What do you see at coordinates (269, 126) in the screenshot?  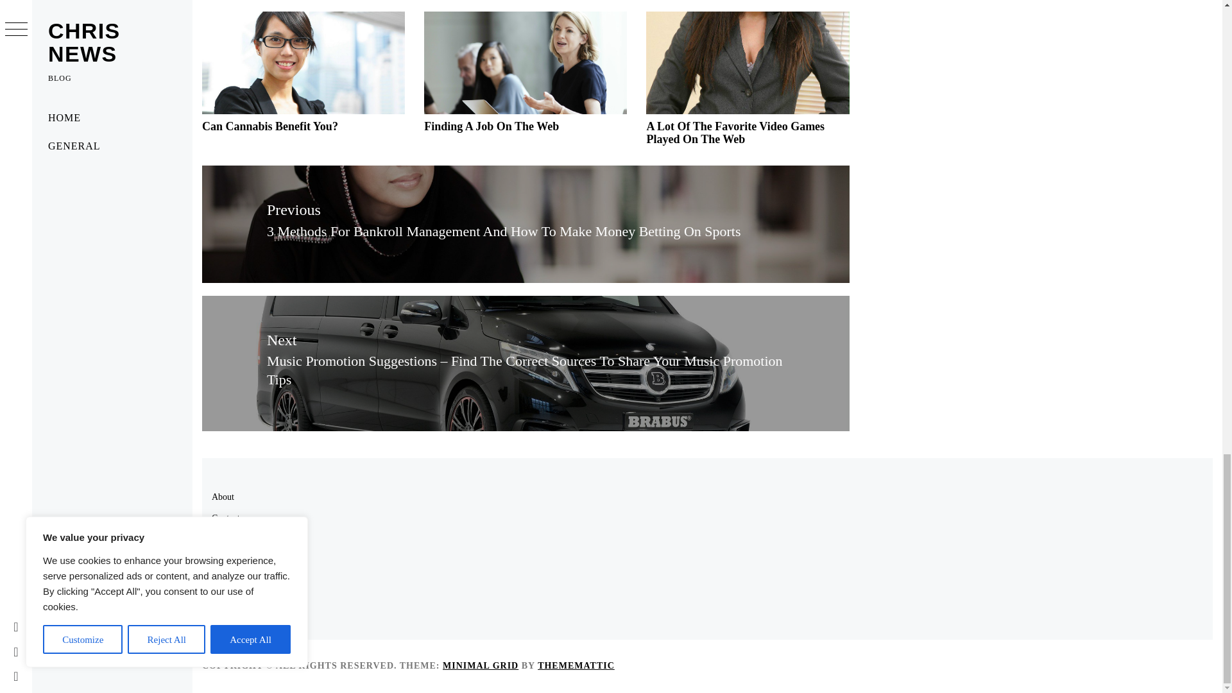 I see `Can Cannabis Benefit You?` at bounding box center [269, 126].